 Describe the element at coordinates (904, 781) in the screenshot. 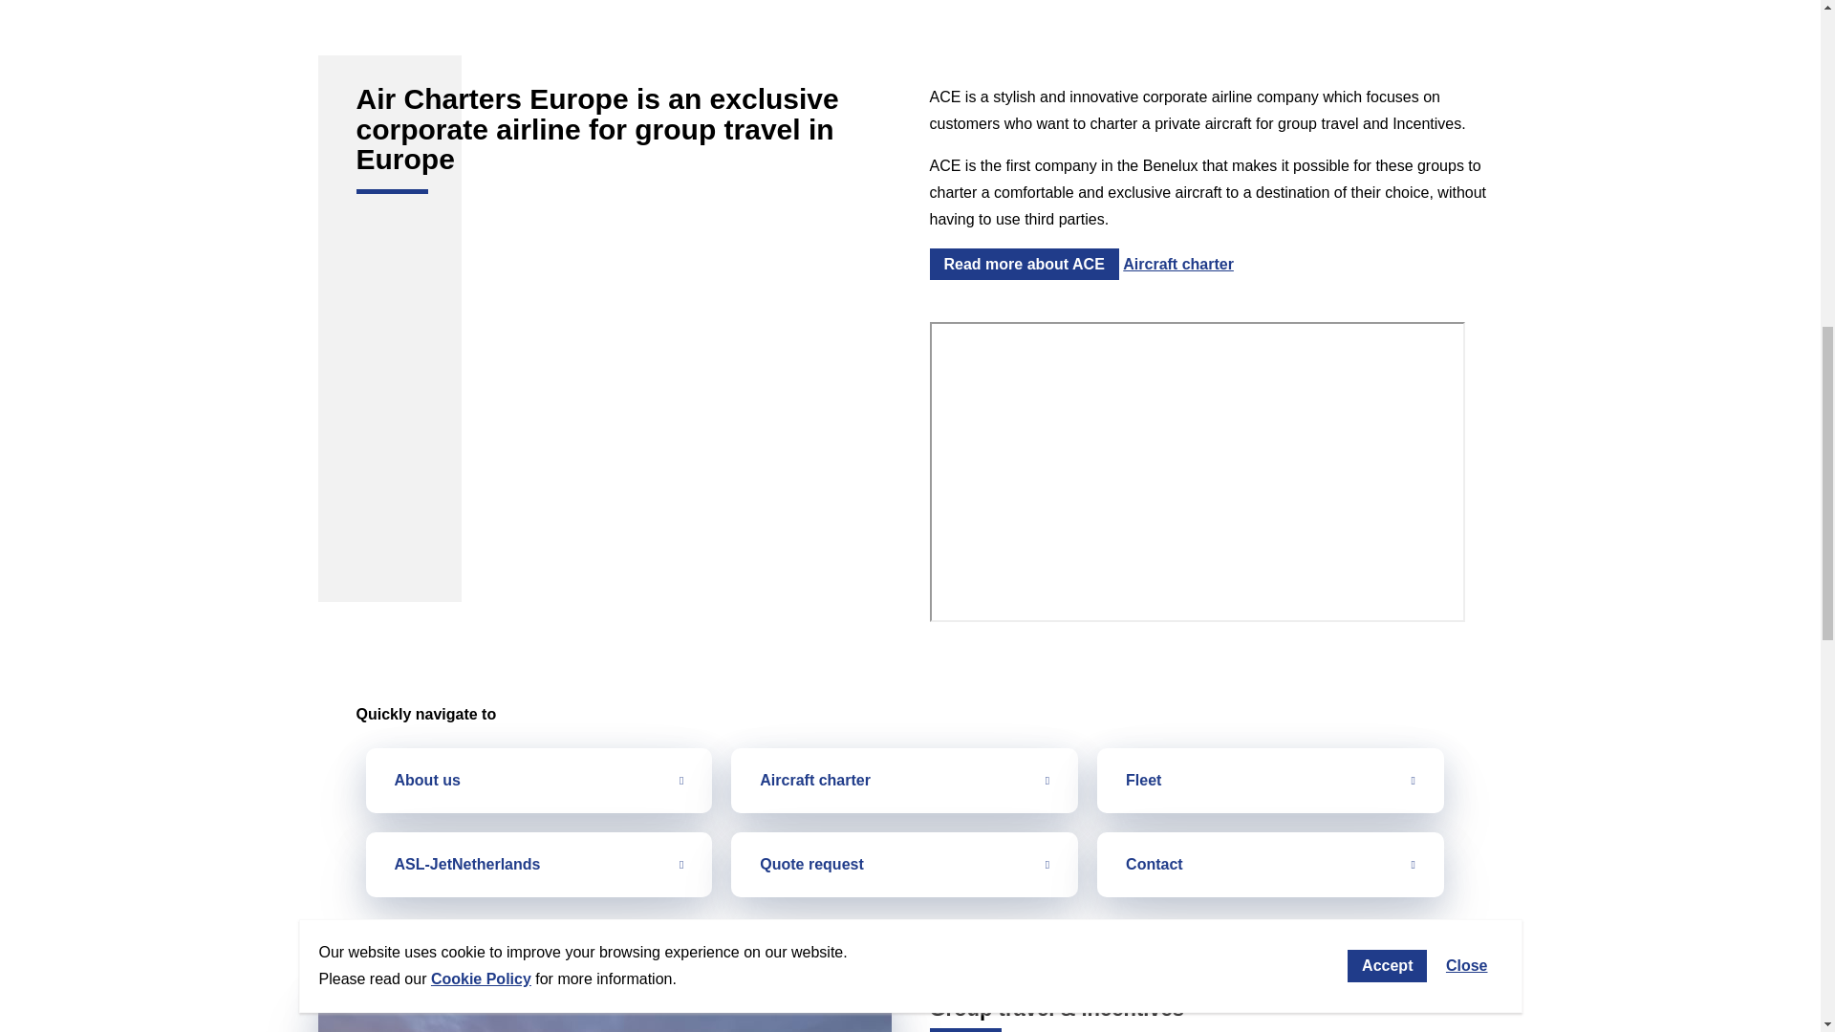

I see `Aircraft charter` at that location.